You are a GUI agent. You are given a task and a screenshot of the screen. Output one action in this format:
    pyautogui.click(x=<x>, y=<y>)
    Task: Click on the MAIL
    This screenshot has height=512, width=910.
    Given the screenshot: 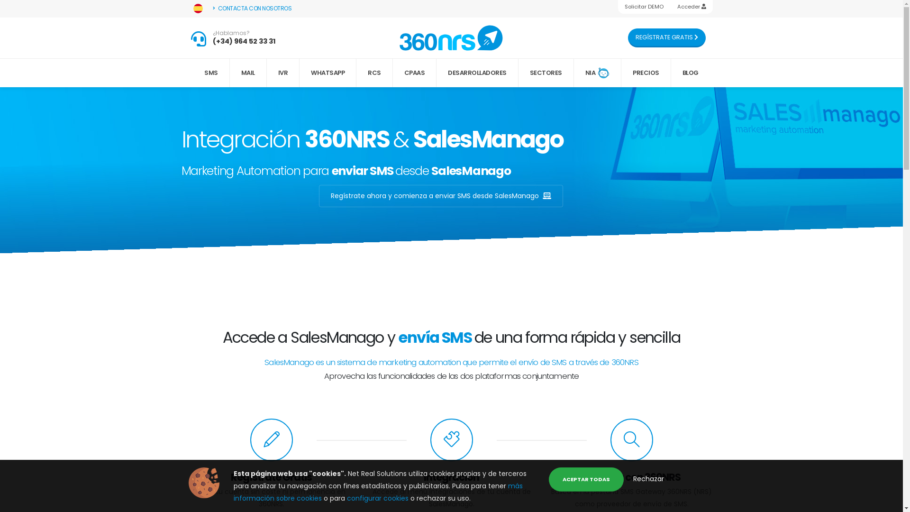 What is the action you would take?
    pyautogui.click(x=248, y=73)
    